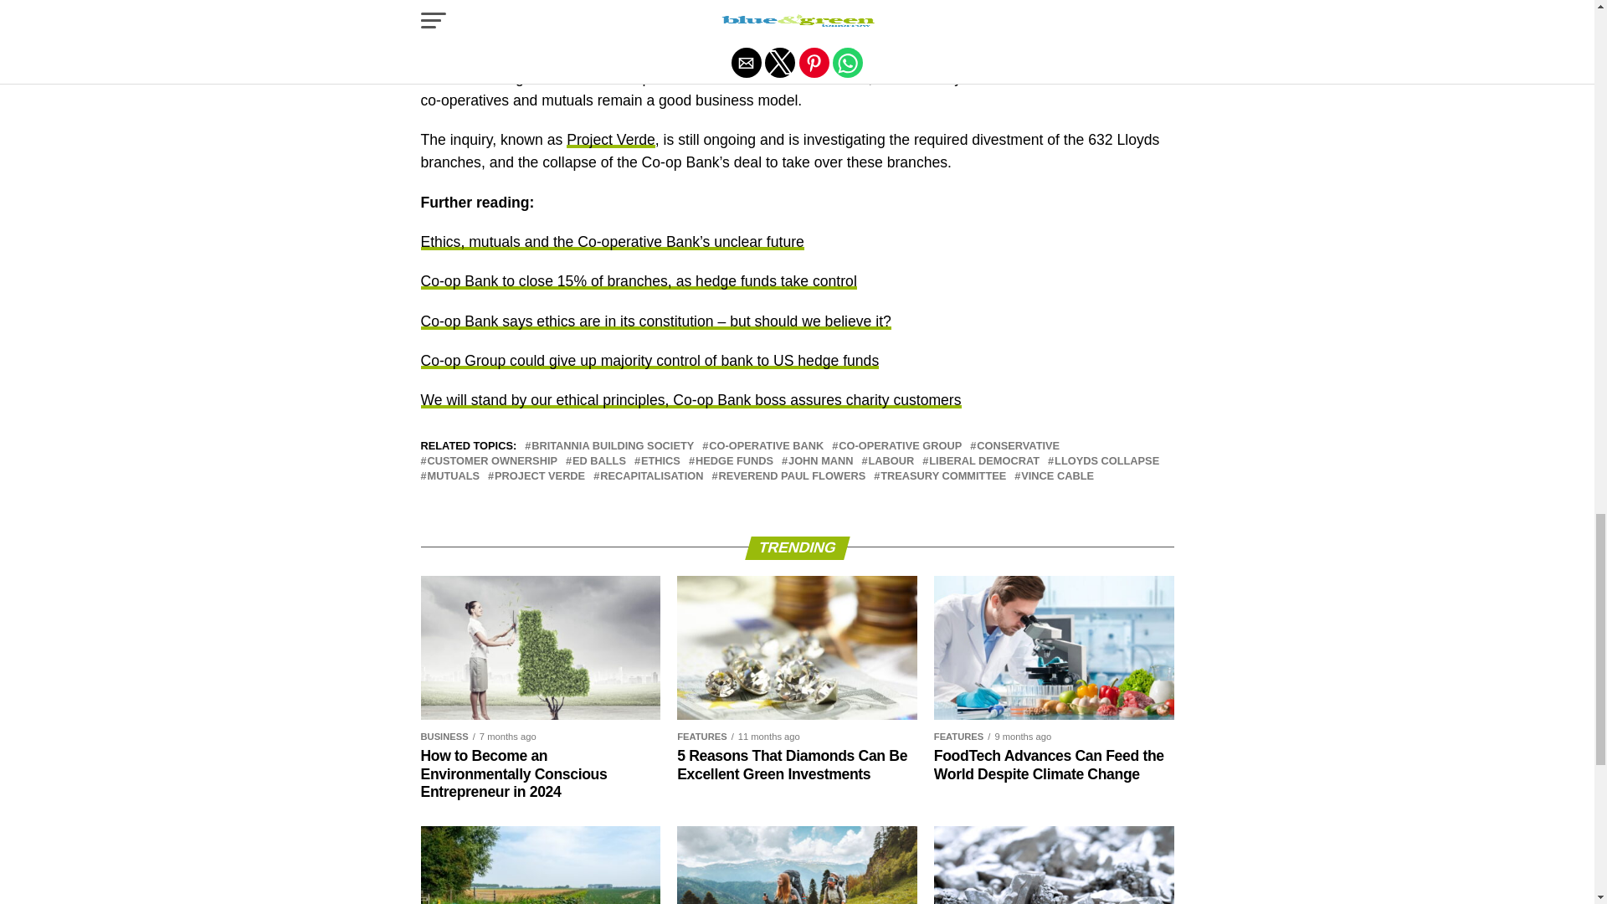  What do you see at coordinates (984, 462) in the screenshot?
I see `LIBERAL DEMOCRAT` at bounding box center [984, 462].